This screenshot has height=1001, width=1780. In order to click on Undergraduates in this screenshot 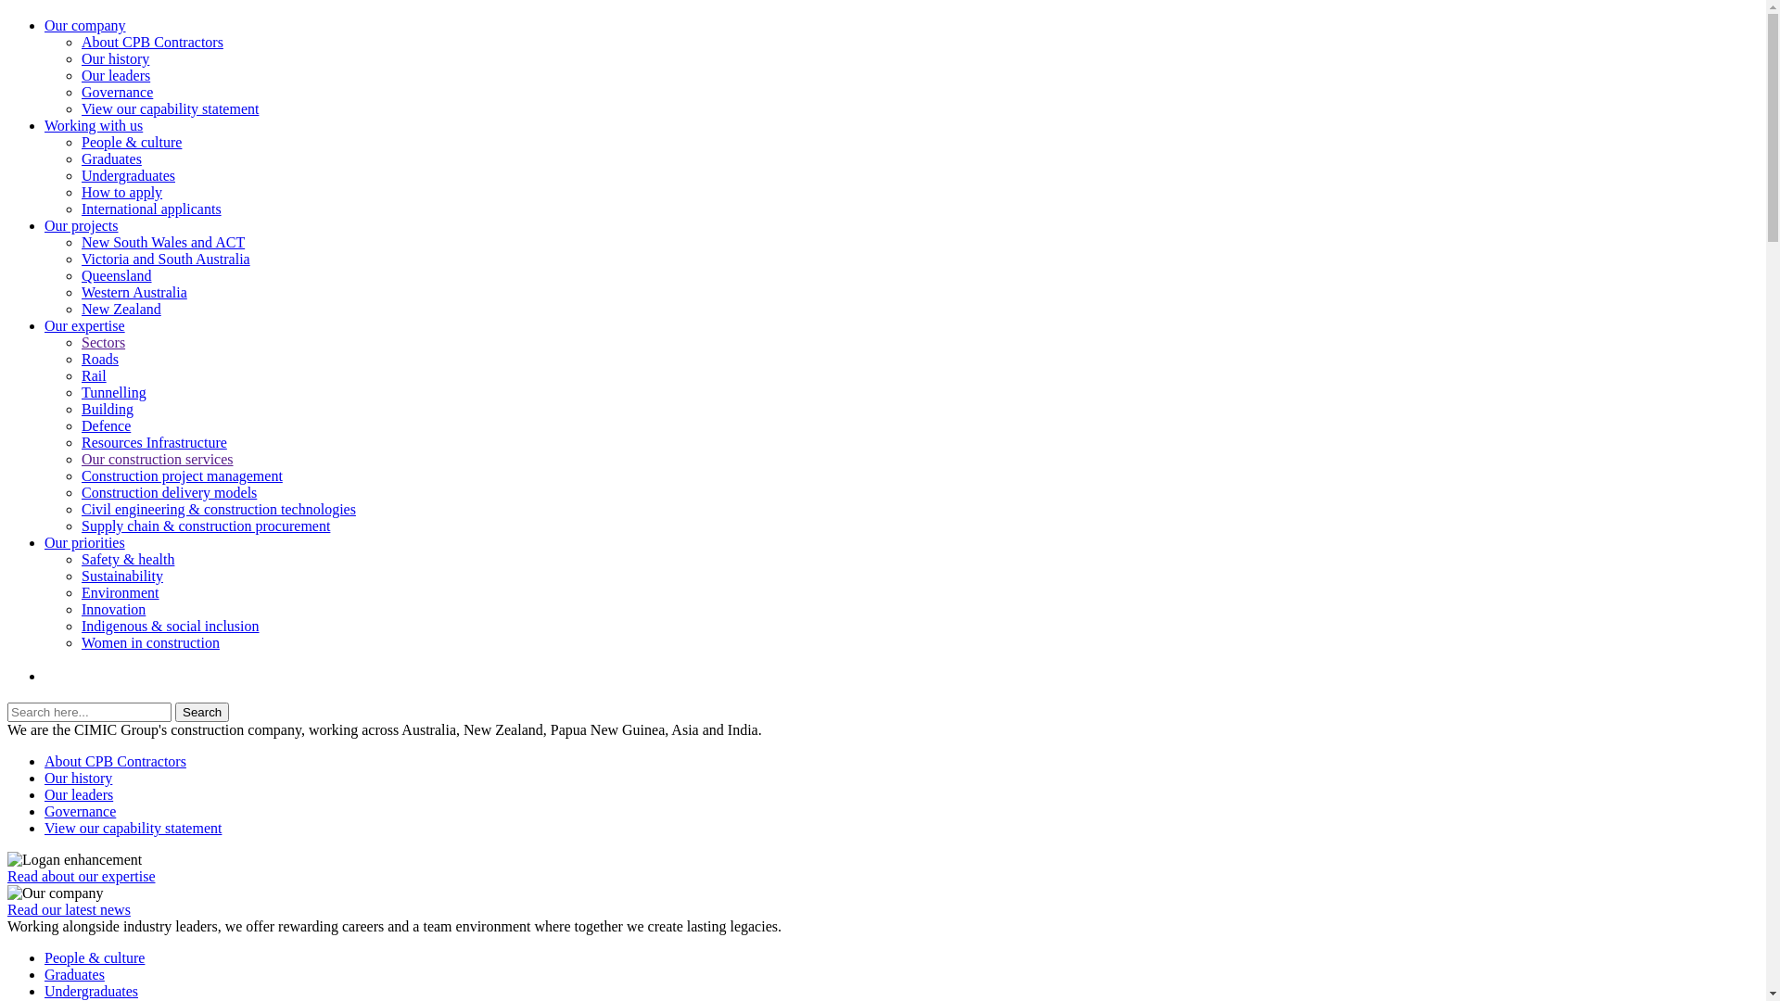, I will do `click(91, 992)`.